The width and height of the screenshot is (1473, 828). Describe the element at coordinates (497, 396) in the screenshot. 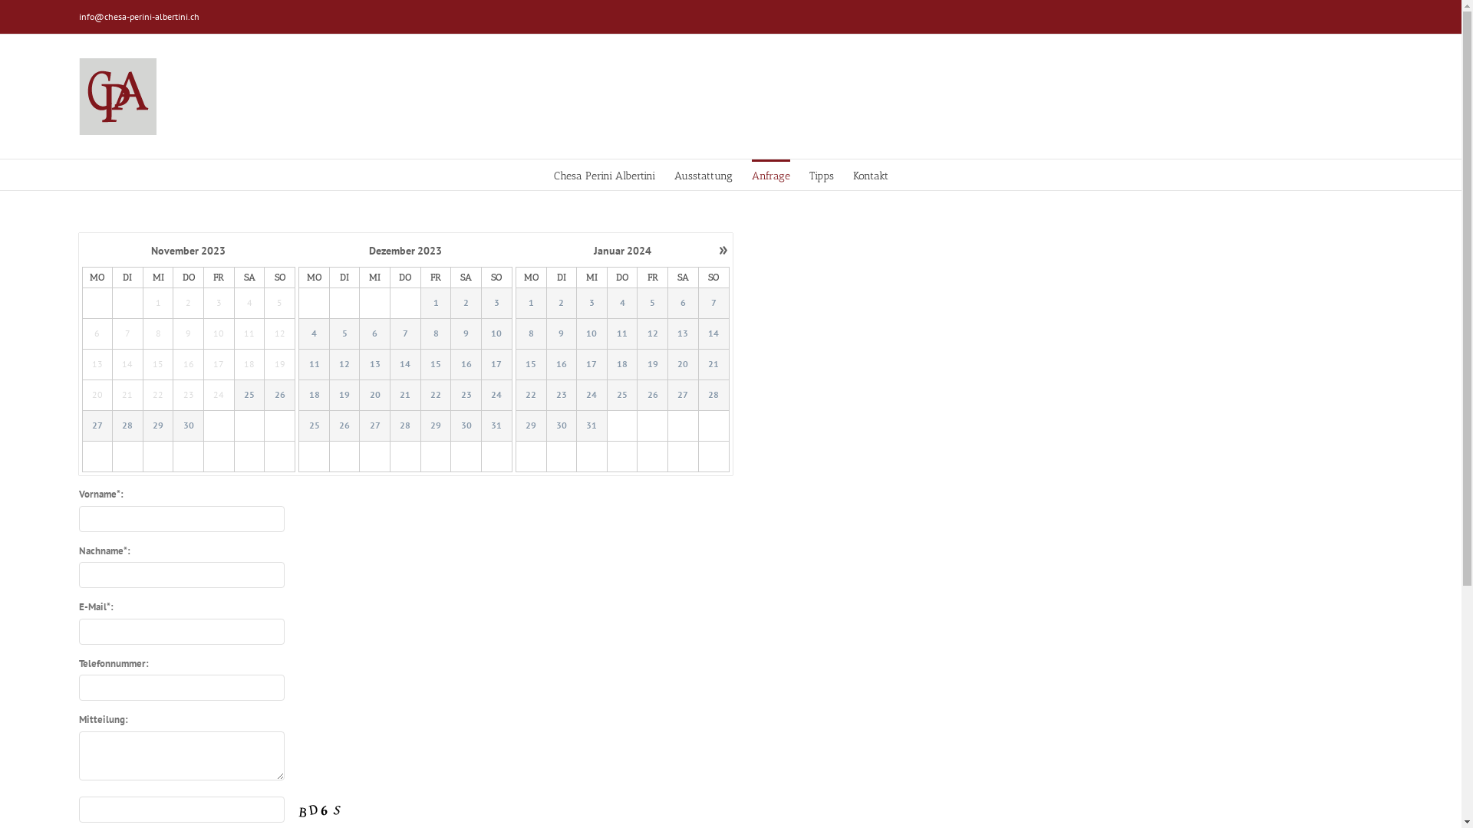

I see `24` at that location.